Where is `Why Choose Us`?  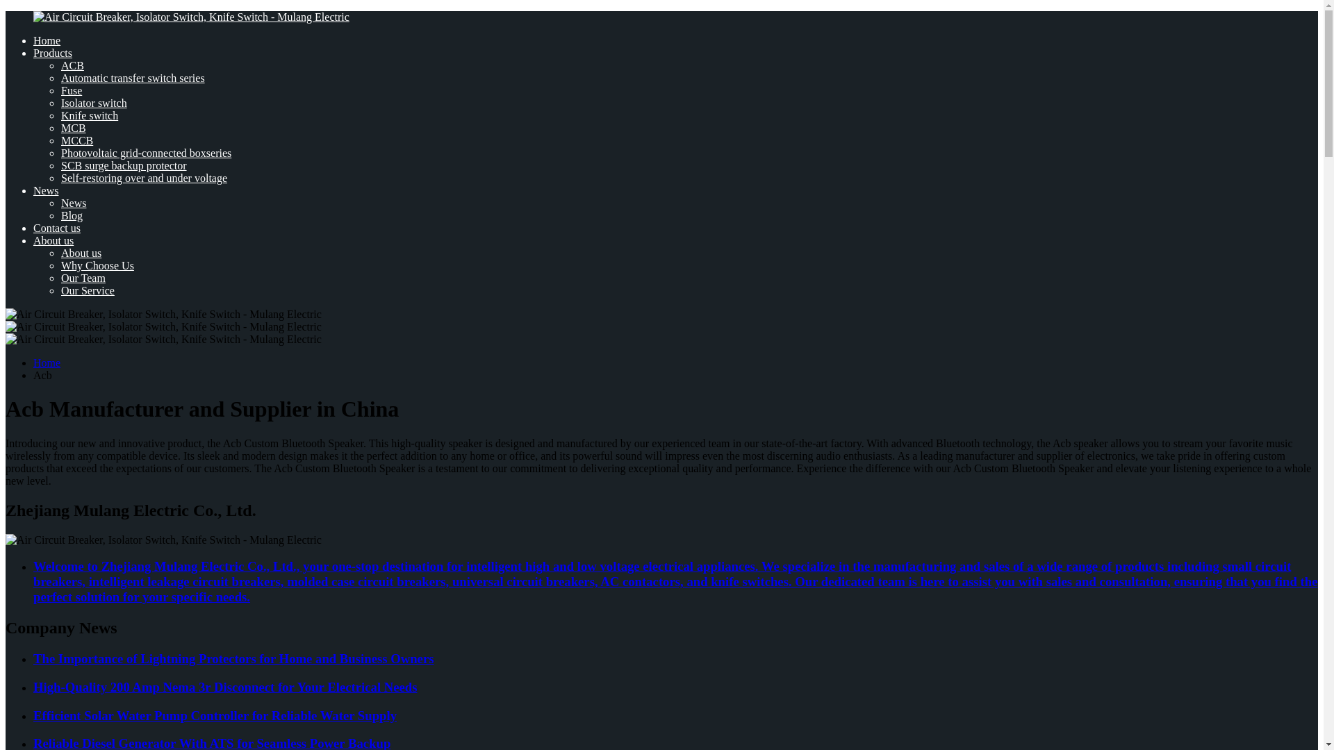 Why Choose Us is located at coordinates (97, 265).